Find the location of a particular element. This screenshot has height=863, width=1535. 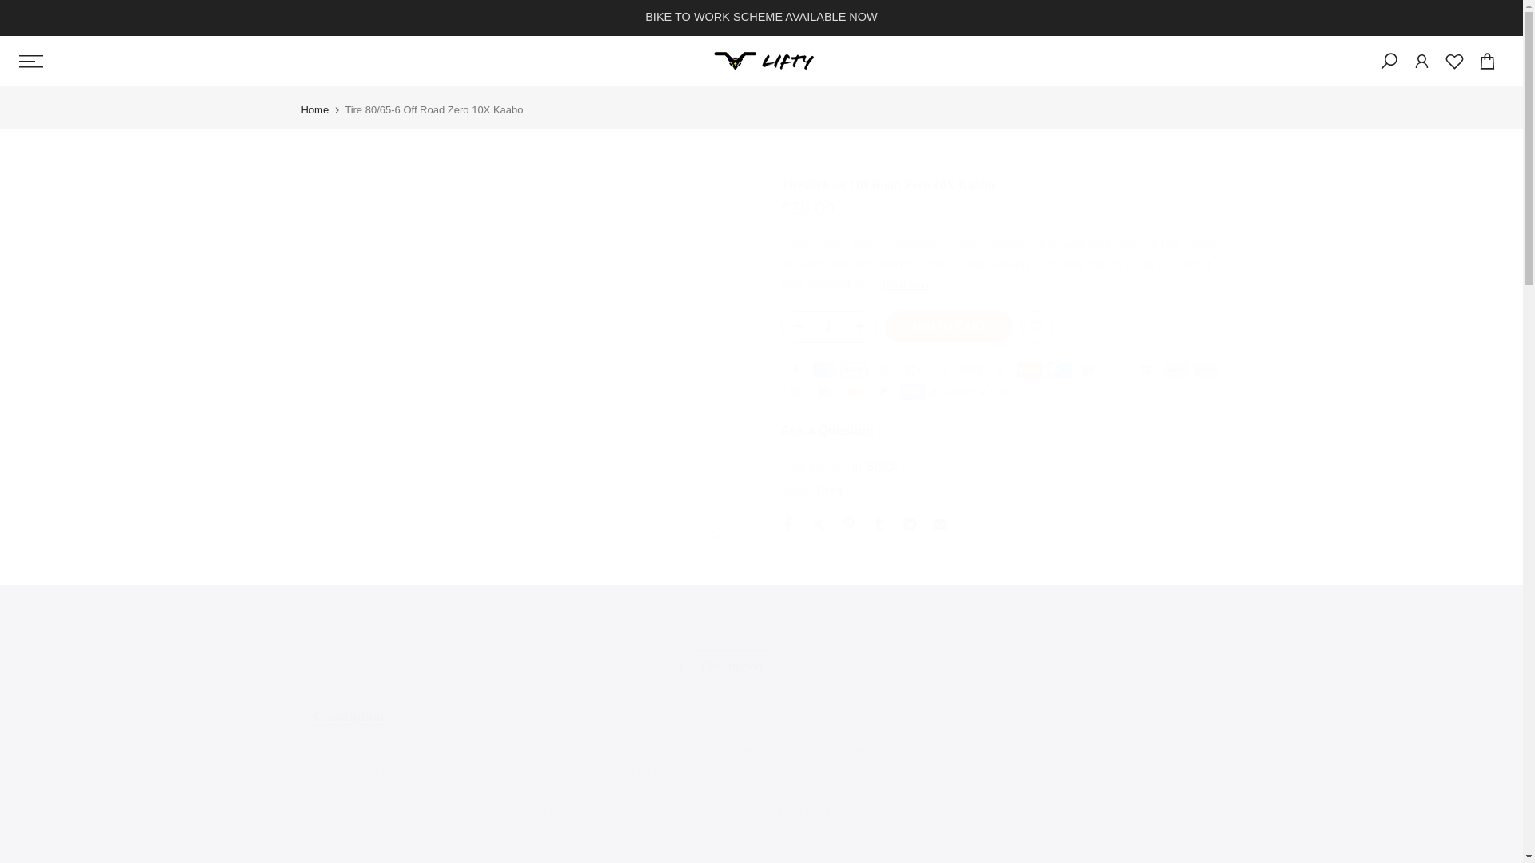

Share on Tumblr is located at coordinates (878, 524).